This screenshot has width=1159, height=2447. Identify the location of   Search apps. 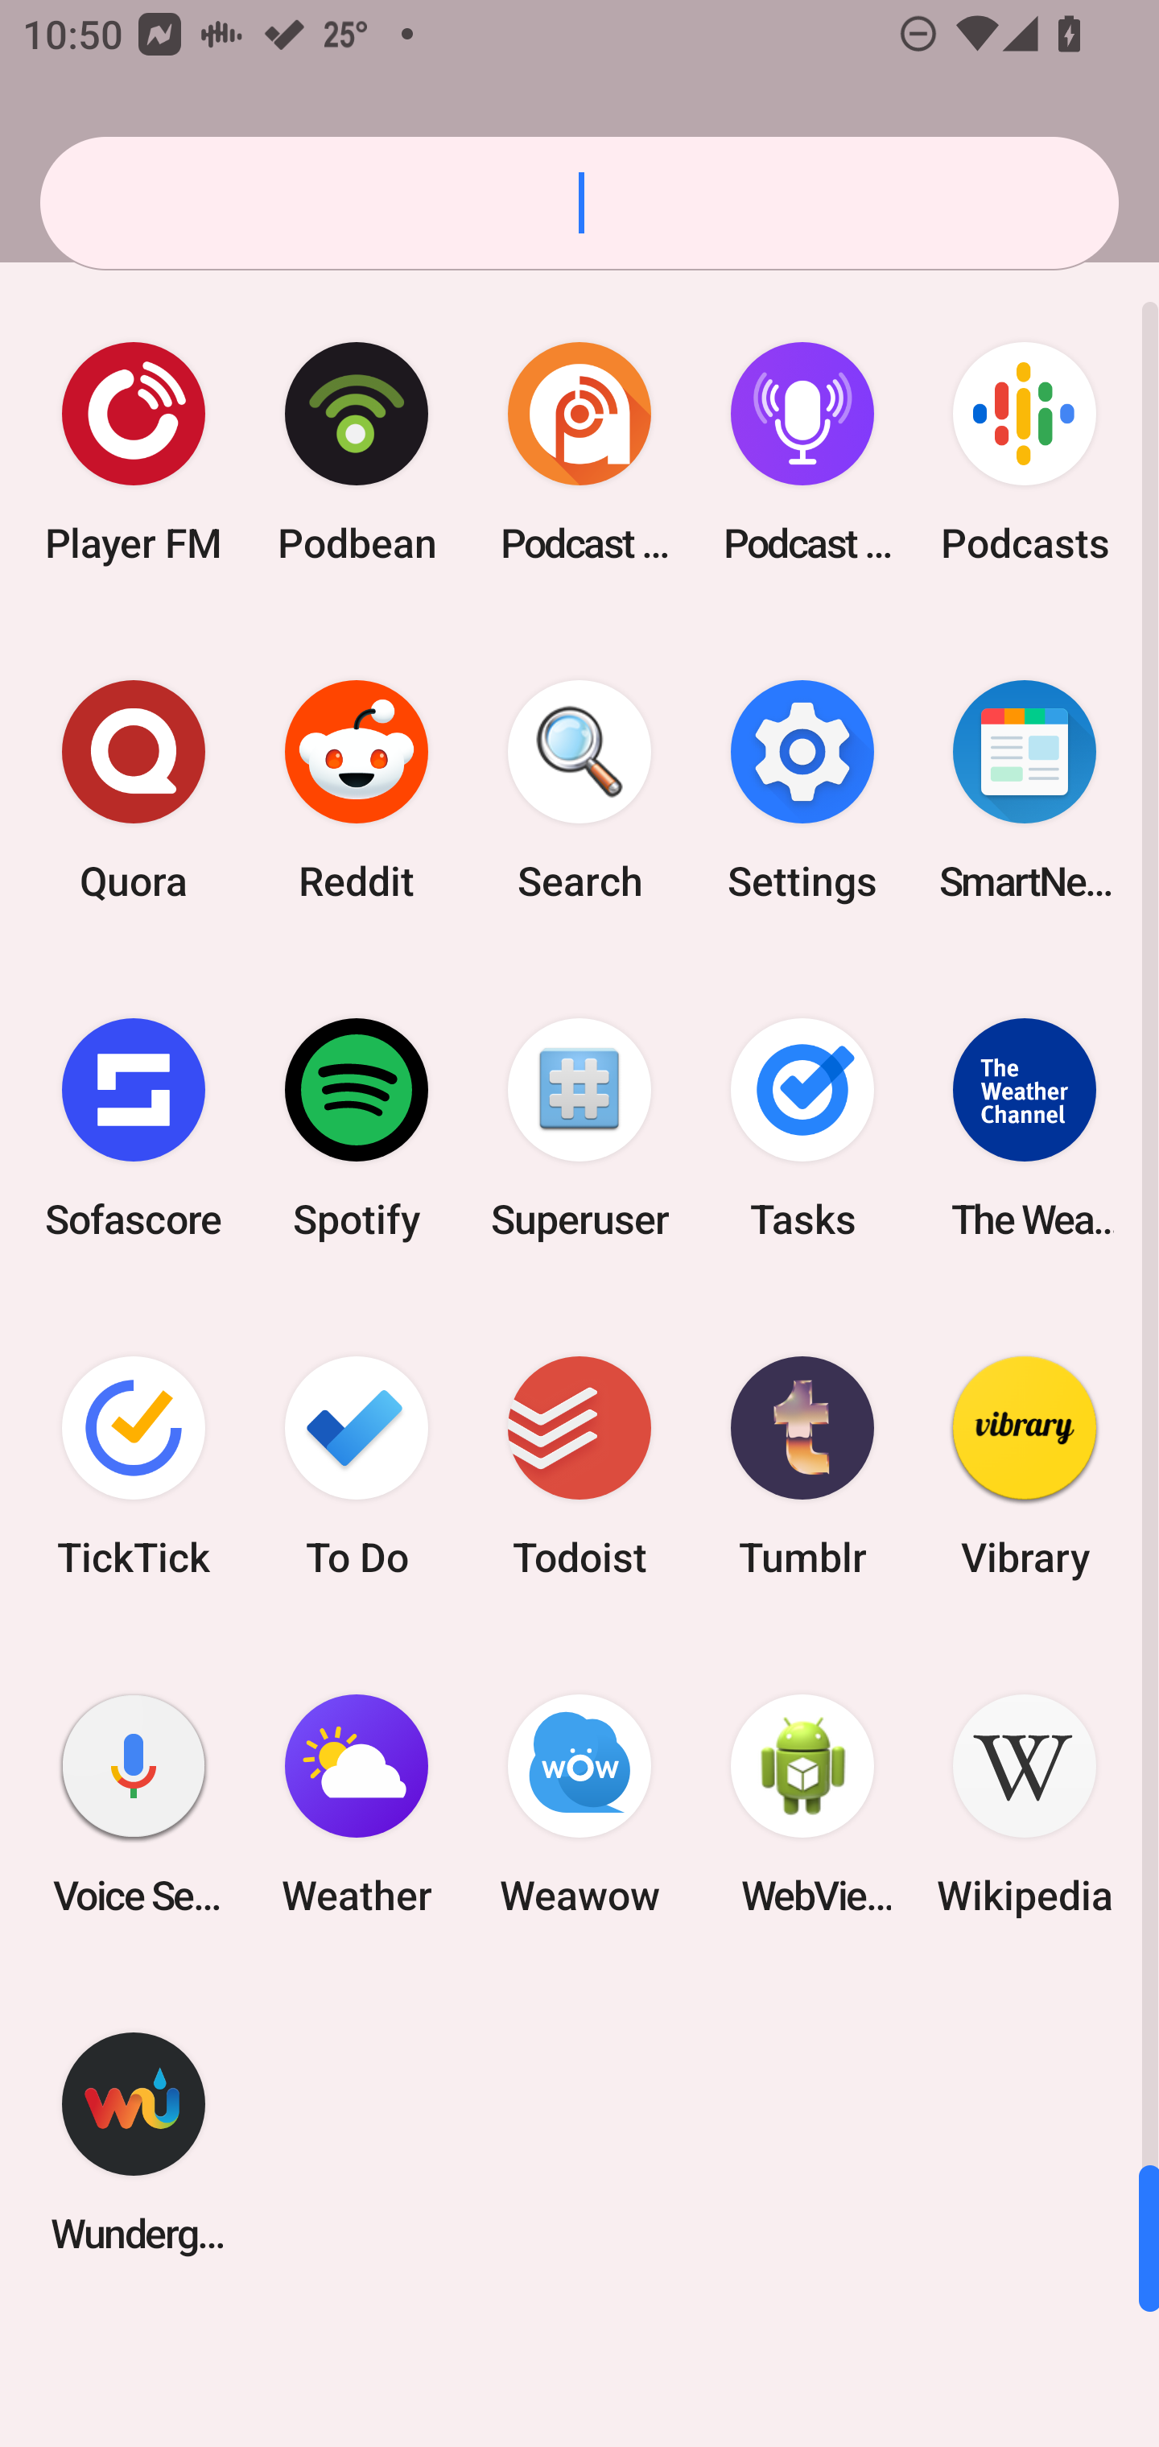
(579, 203).